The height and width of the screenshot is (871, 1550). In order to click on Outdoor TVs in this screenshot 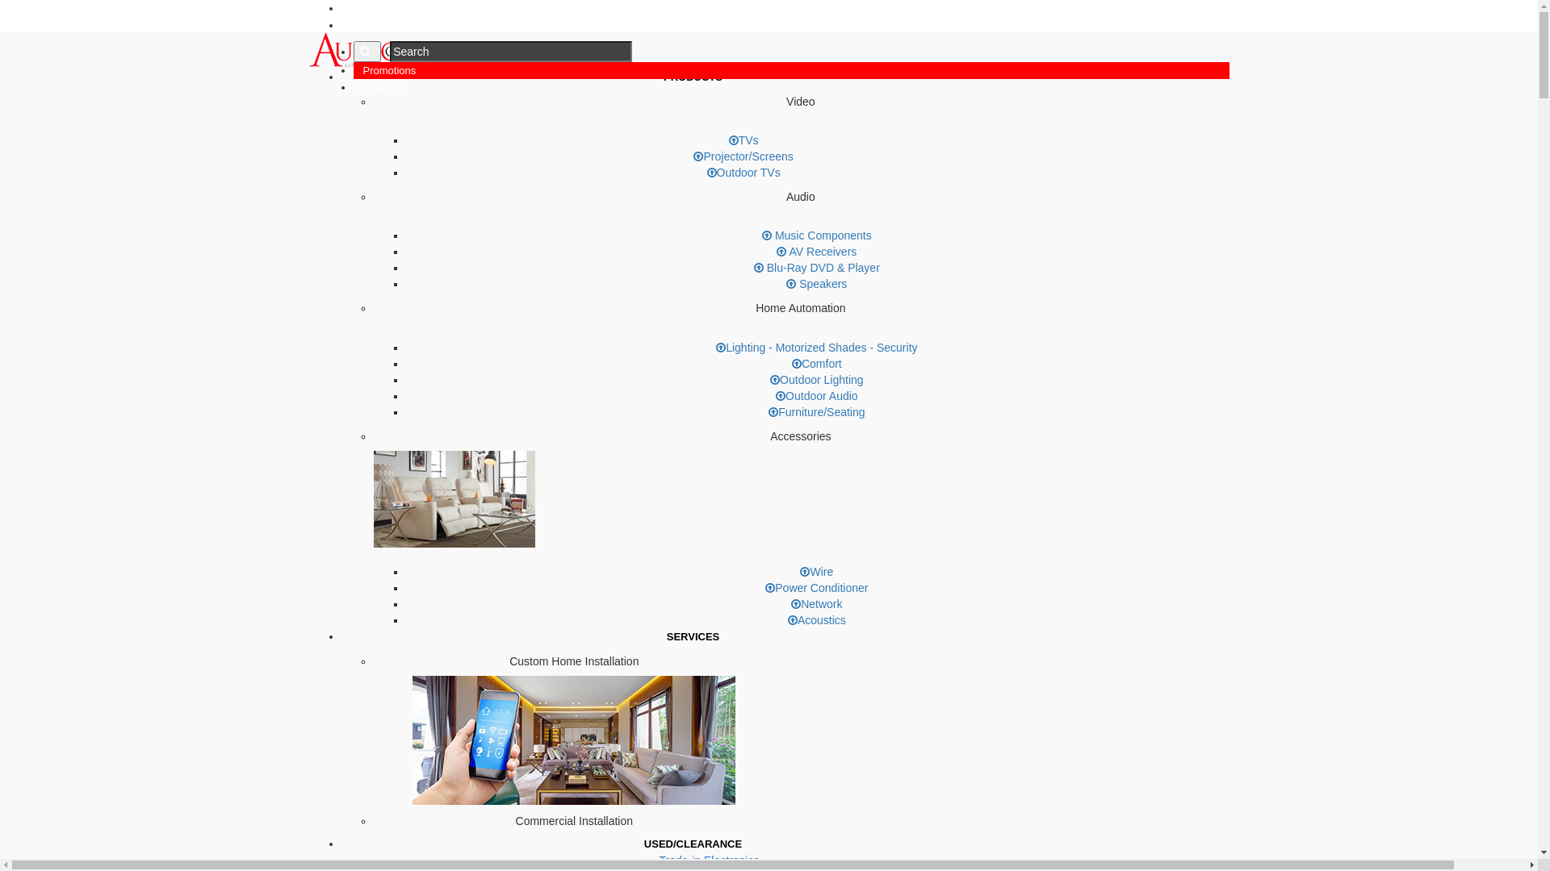, I will do `click(744, 173)`.